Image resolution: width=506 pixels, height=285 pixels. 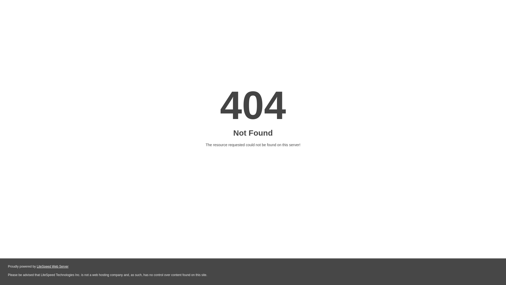 I want to click on LiteSpeed Web Server, so click(x=53, y=267).